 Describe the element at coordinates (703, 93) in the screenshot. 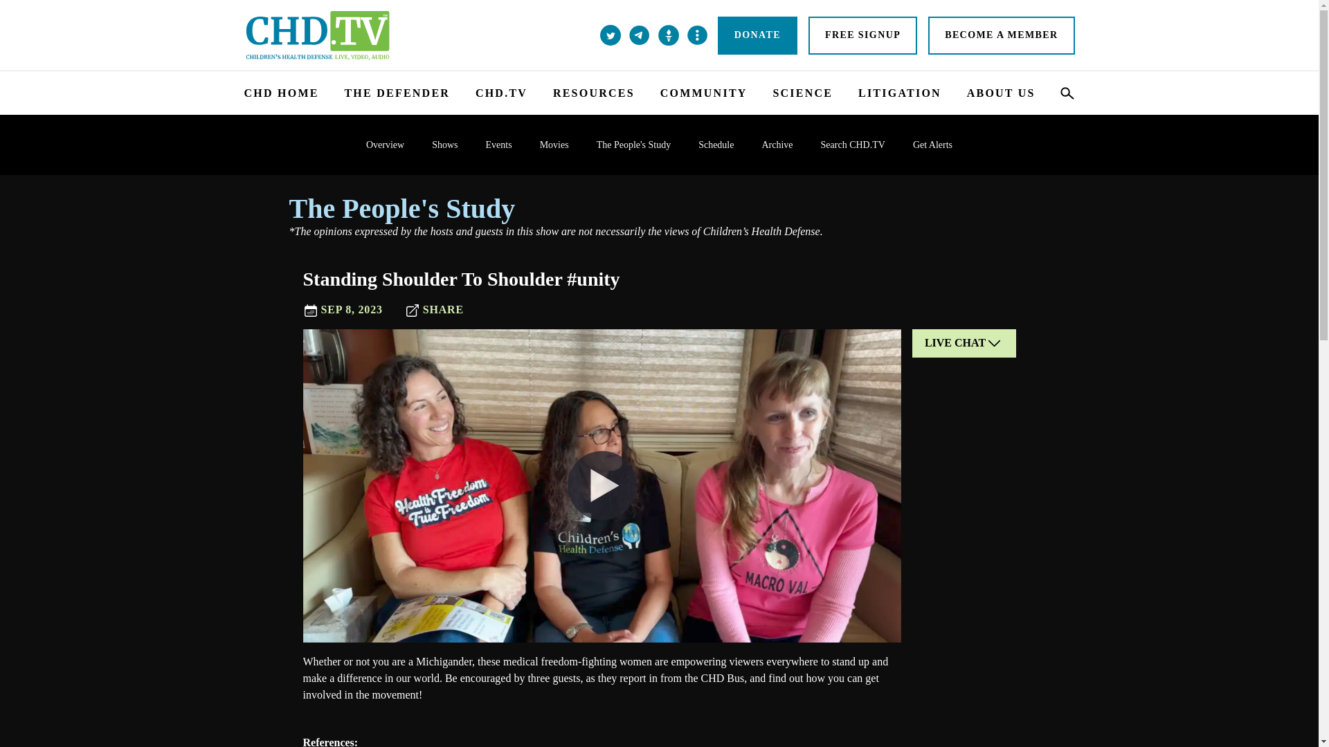

I see `COMMUNITY` at that location.